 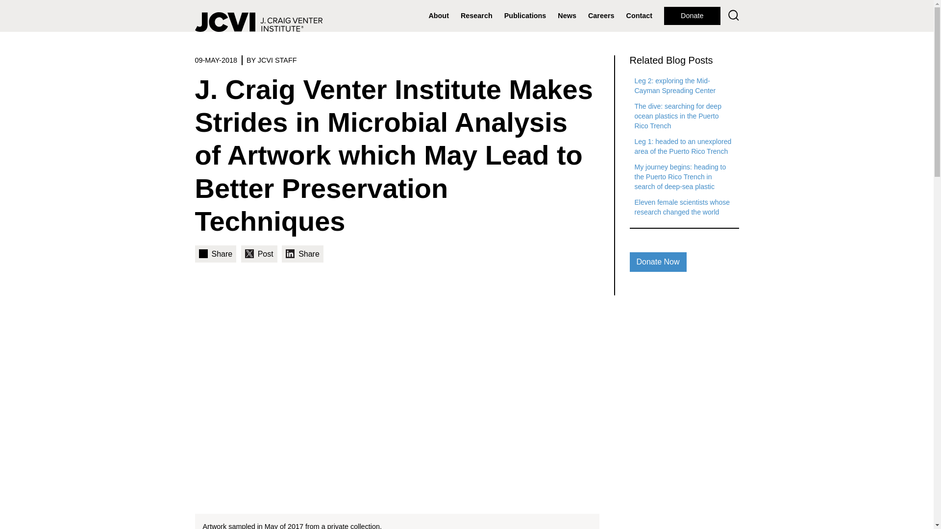 I want to click on Contact, so click(x=639, y=16).